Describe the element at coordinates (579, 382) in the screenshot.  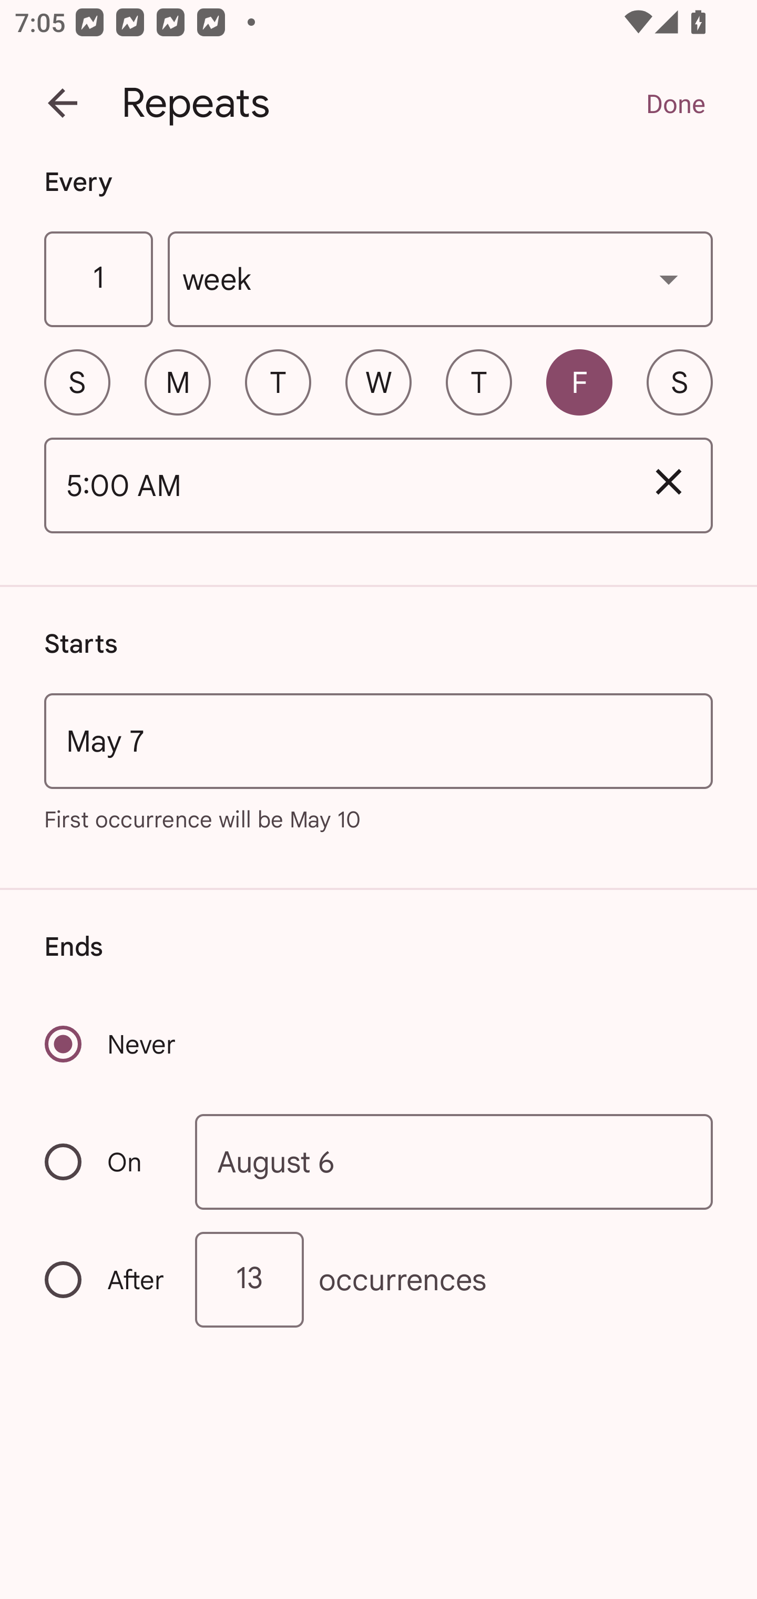
I see `F Friday, selected` at that location.